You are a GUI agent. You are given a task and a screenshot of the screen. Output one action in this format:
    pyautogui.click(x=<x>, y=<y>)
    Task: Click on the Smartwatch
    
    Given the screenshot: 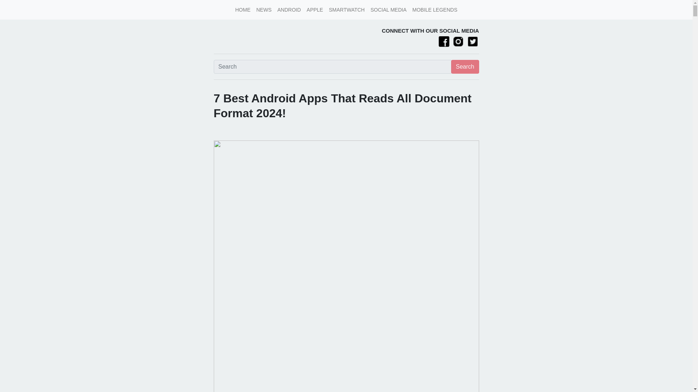 What is the action you would take?
    pyautogui.click(x=347, y=9)
    